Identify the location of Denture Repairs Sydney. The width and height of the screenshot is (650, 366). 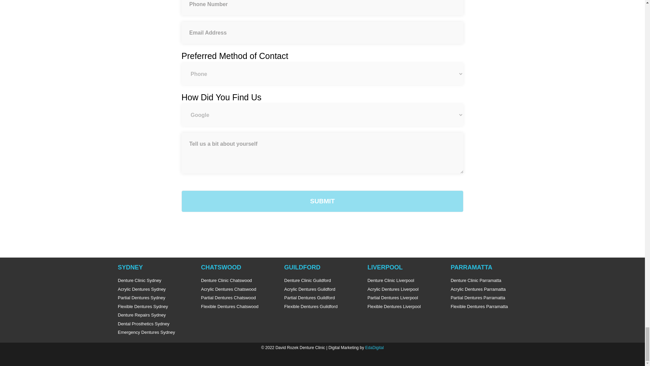
(156, 315).